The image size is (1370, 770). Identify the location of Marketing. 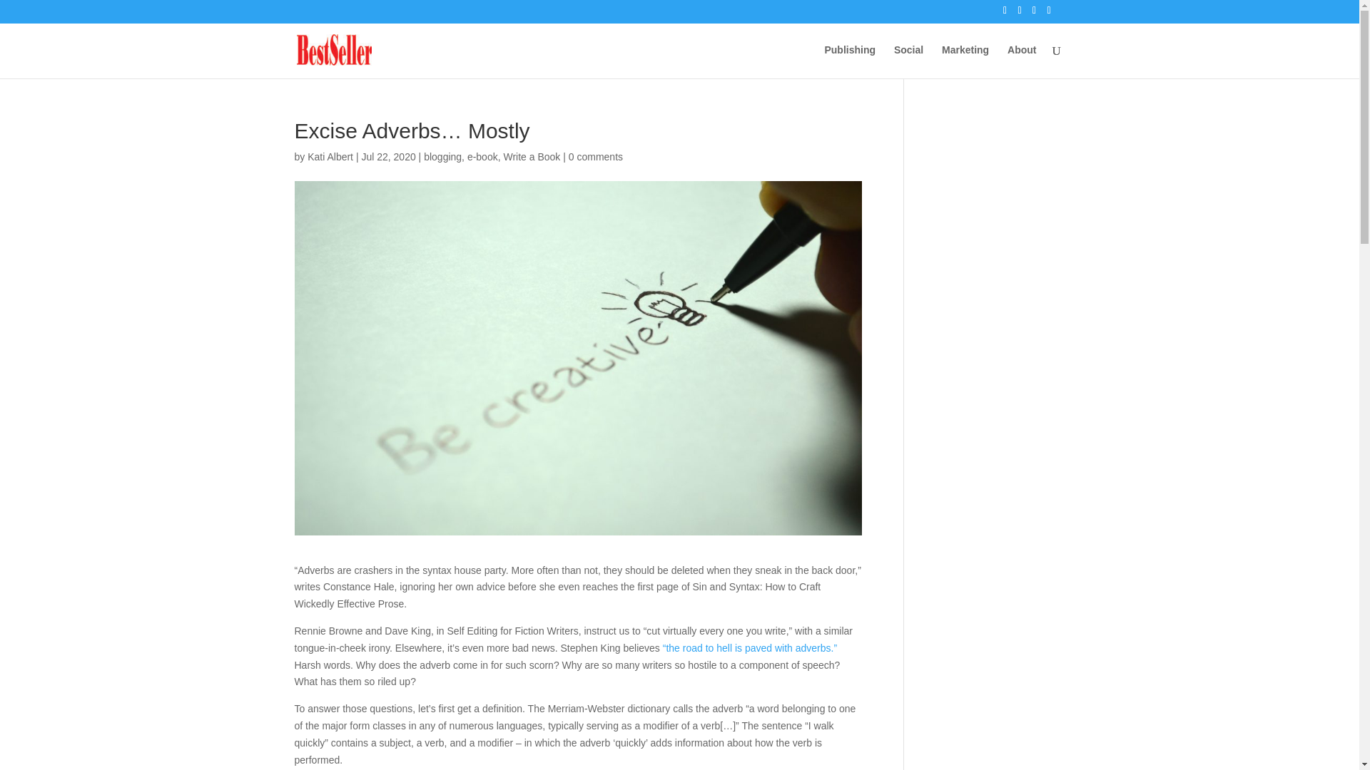
(965, 61).